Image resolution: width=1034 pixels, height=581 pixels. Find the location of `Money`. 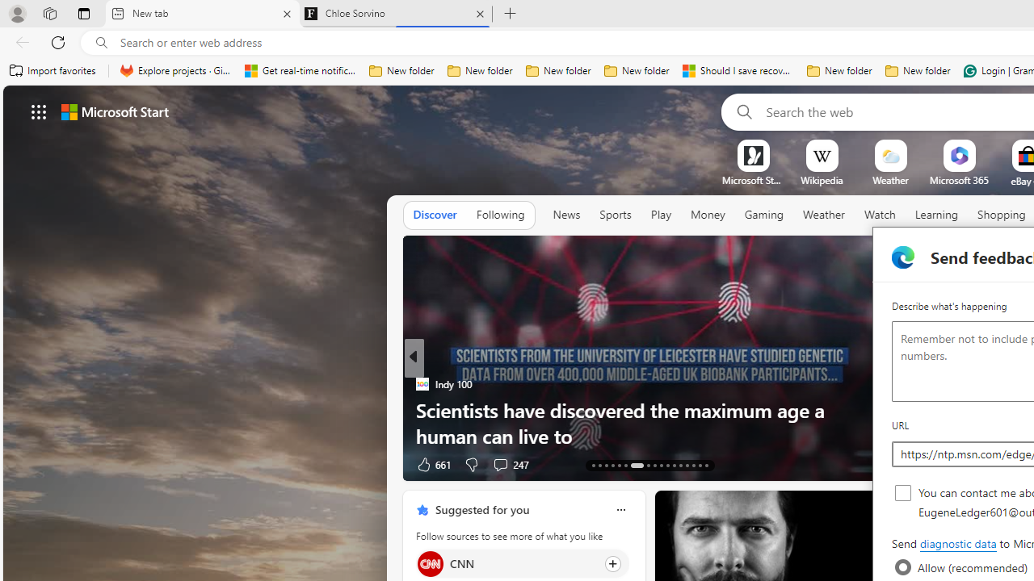

Money is located at coordinates (708, 215).